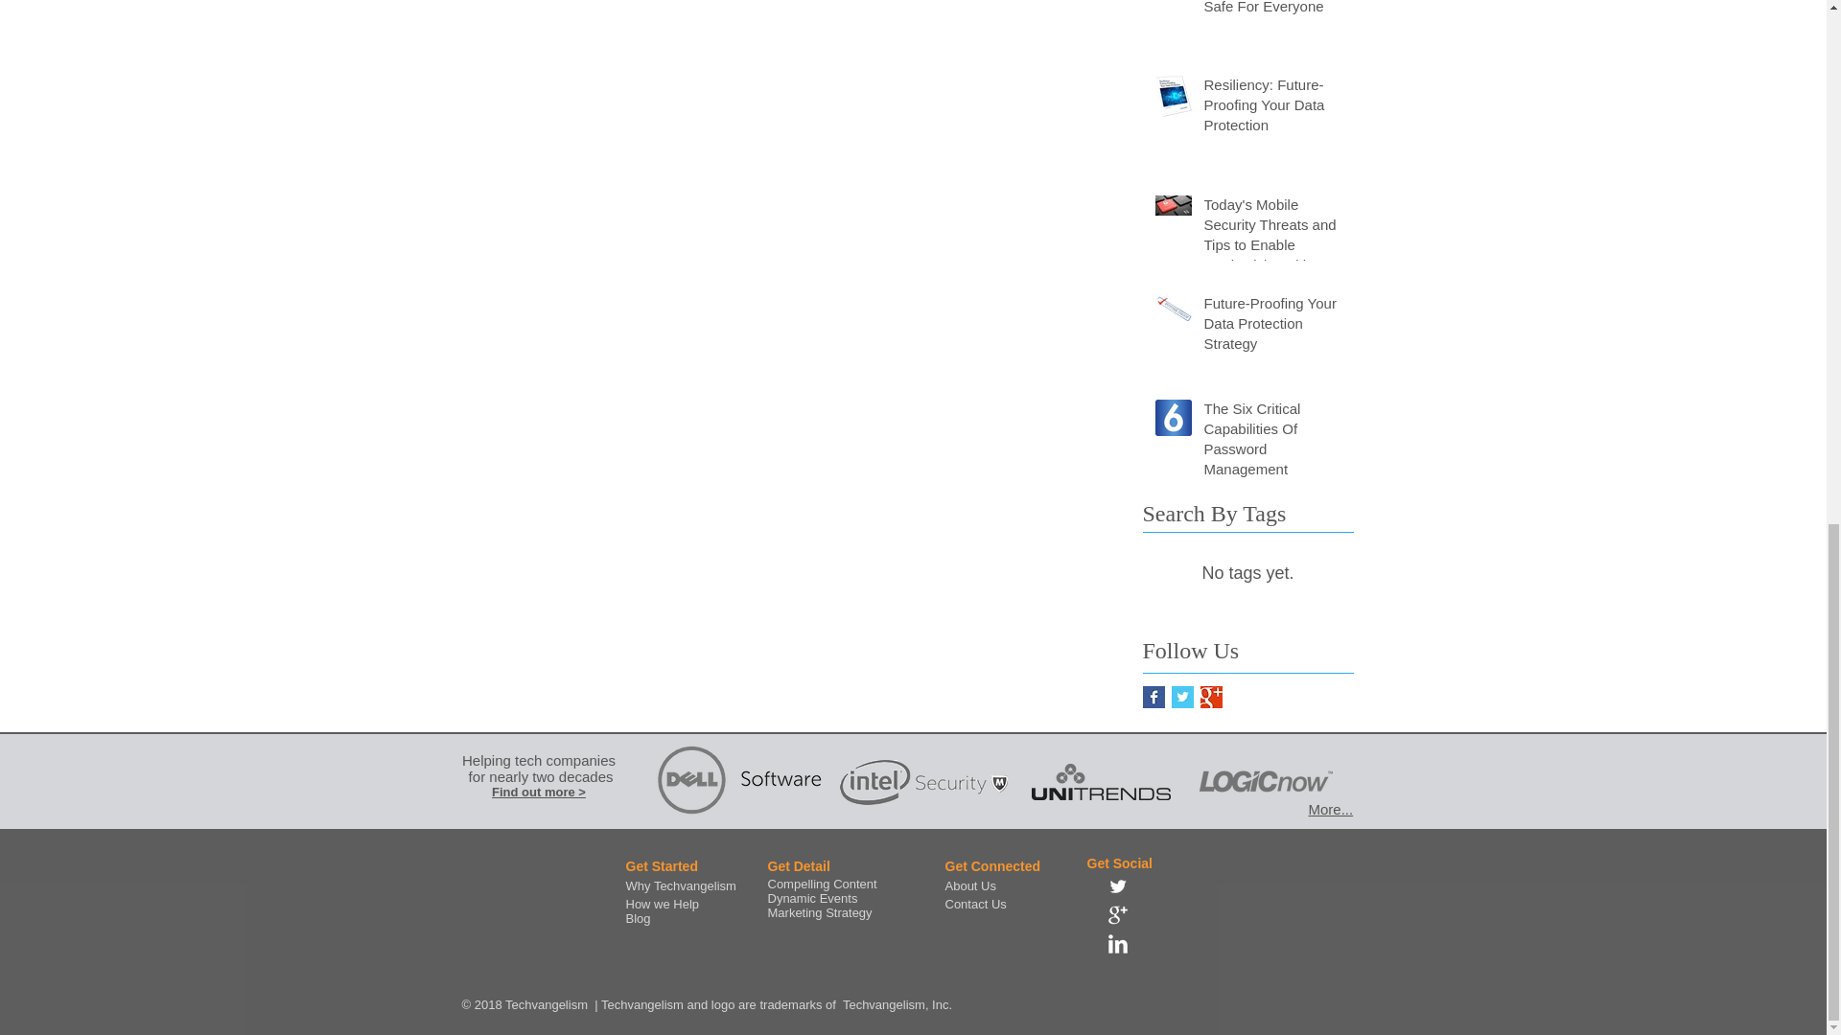 The width and height of the screenshot is (1841, 1035). Describe the element at coordinates (812, 898) in the screenshot. I see `Dynamic Events` at that location.